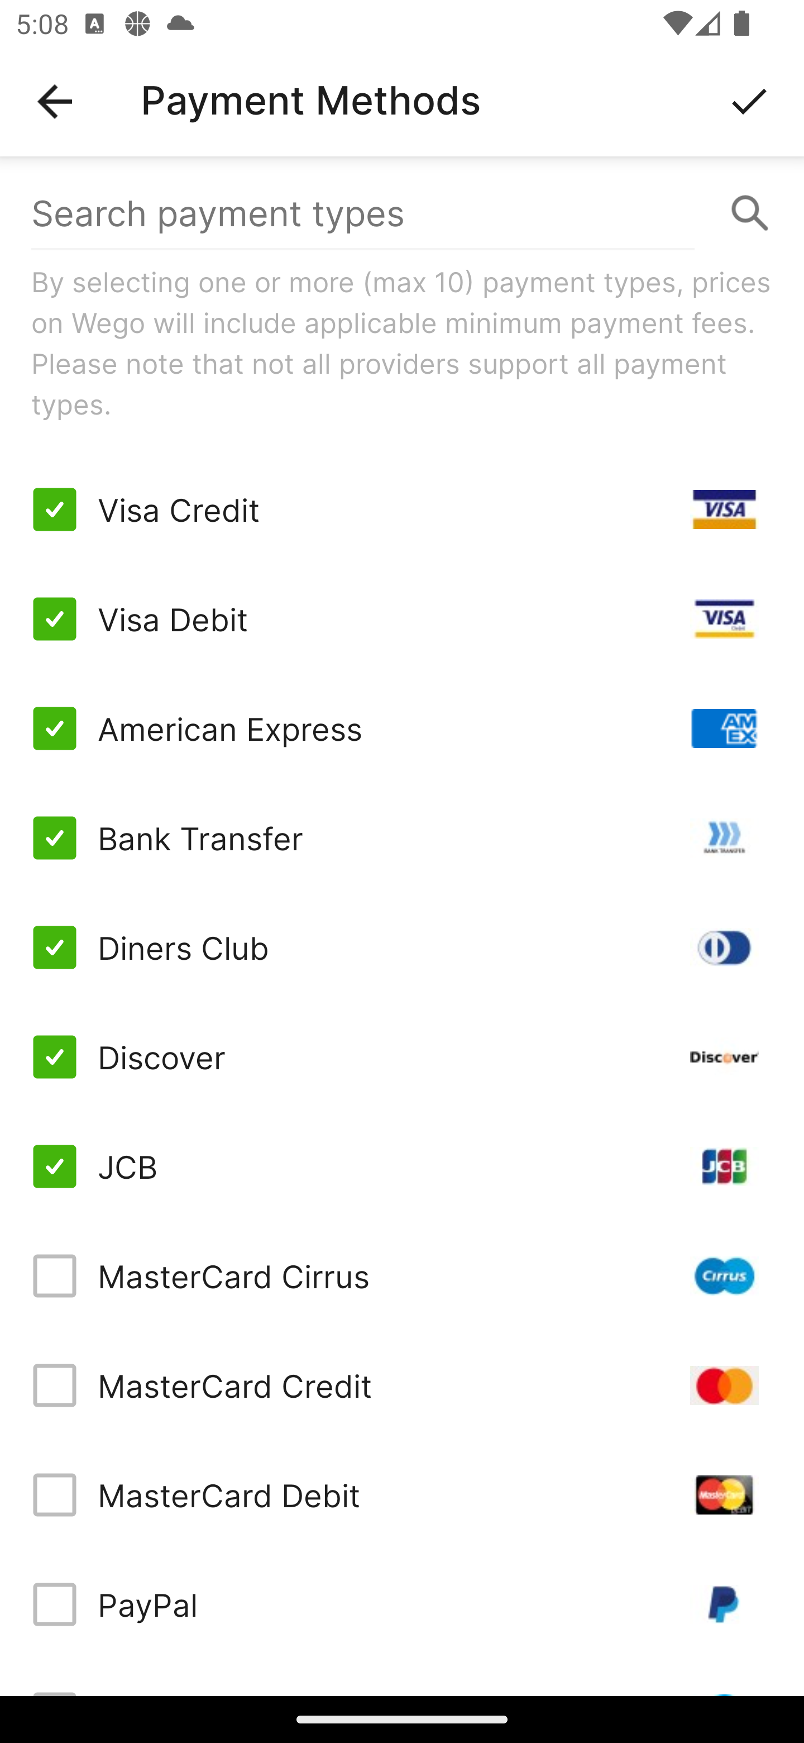  Describe the element at coordinates (402, 1057) in the screenshot. I see `Discover` at that location.